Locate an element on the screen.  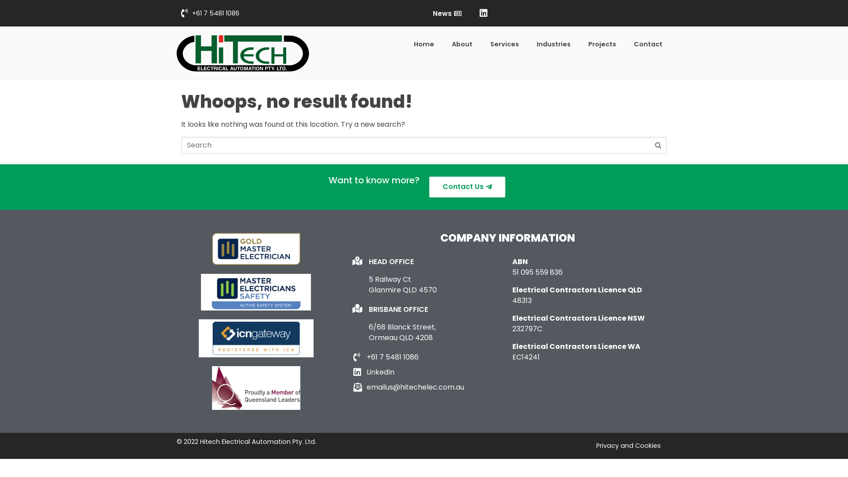
emailus@hitechelec.com.au is located at coordinates (428, 387).